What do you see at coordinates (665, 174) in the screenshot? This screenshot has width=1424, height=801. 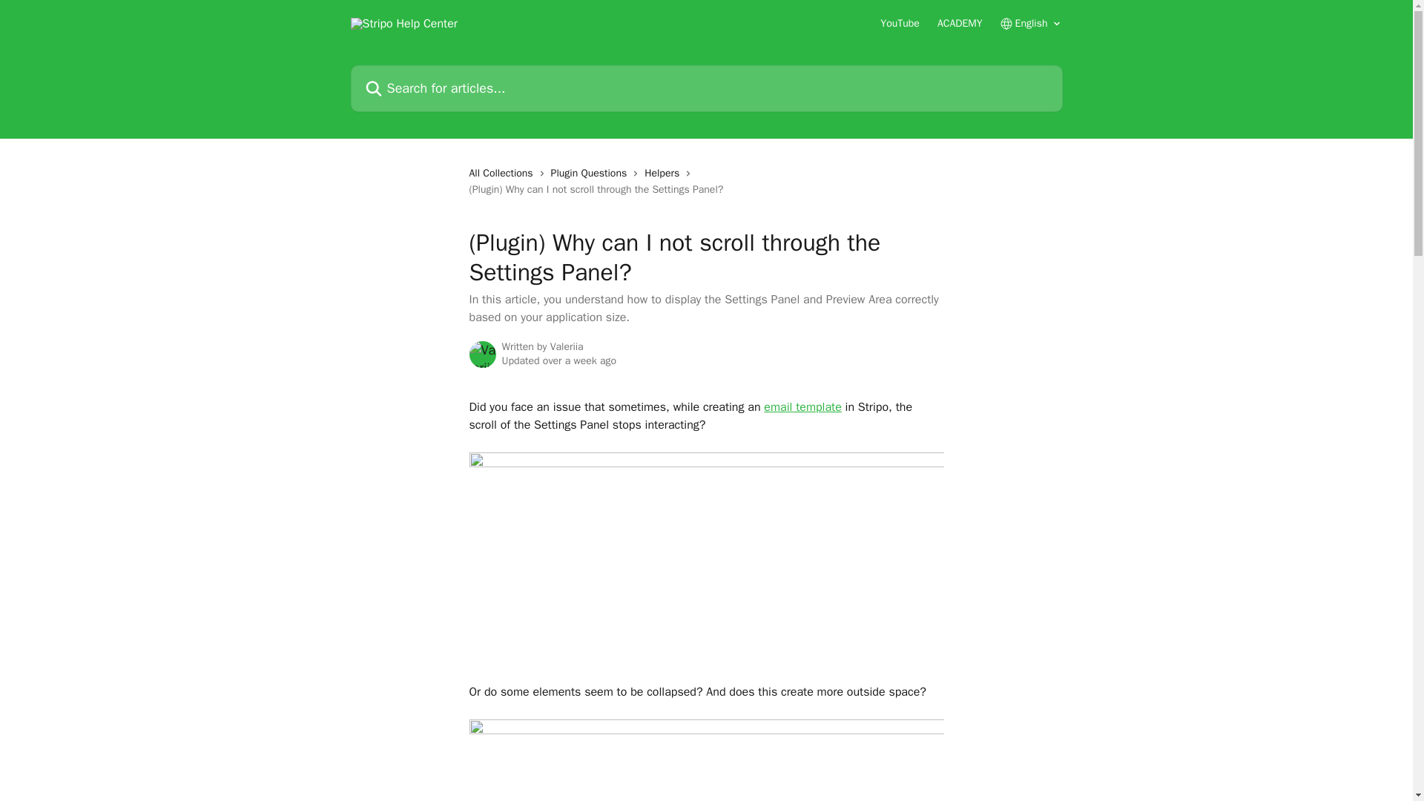 I see `Helpers` at bounding box center [665, 174].